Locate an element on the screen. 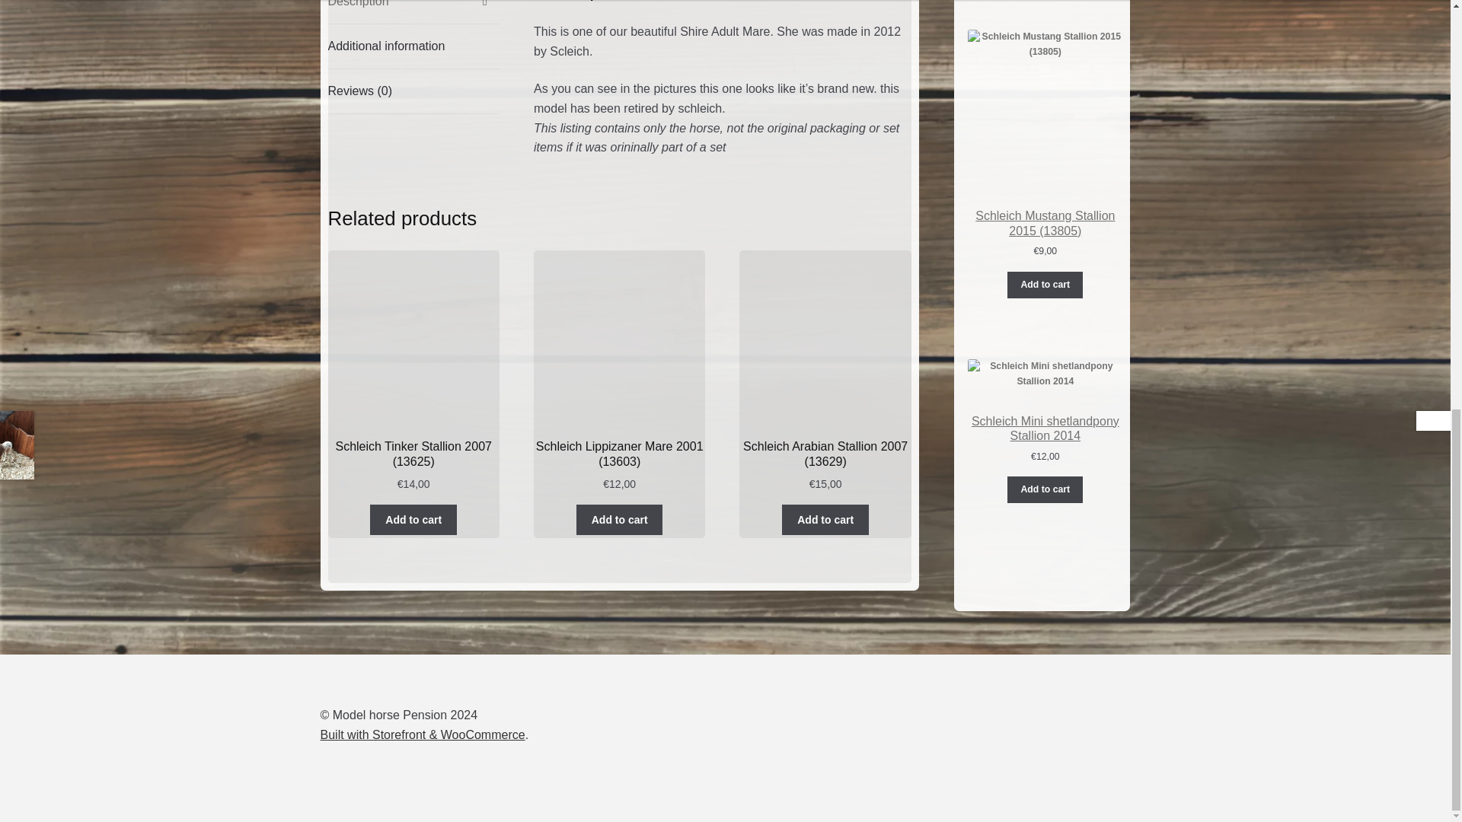  WooCommerce - The Best eCommerce Platform for WordPress is located at coordinates (422, 734).